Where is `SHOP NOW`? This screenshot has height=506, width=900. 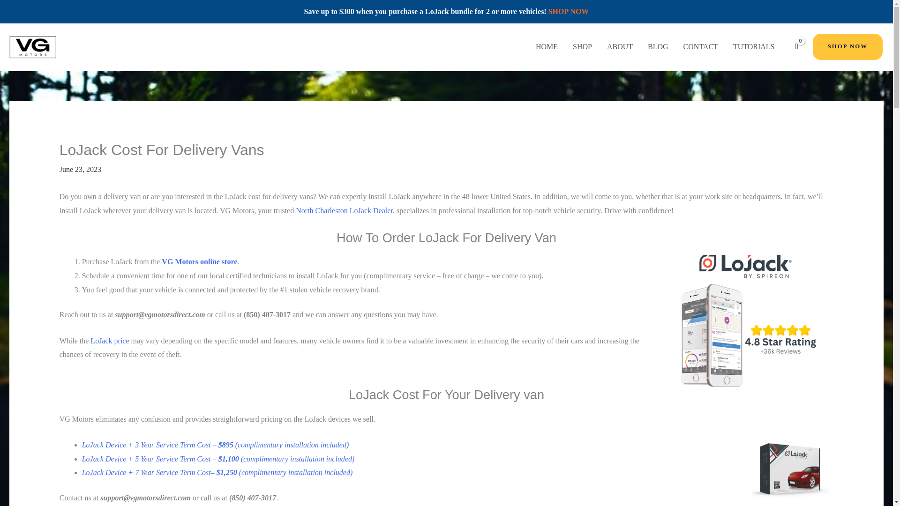
SHOP NOW is located at coordinates (569, 11).